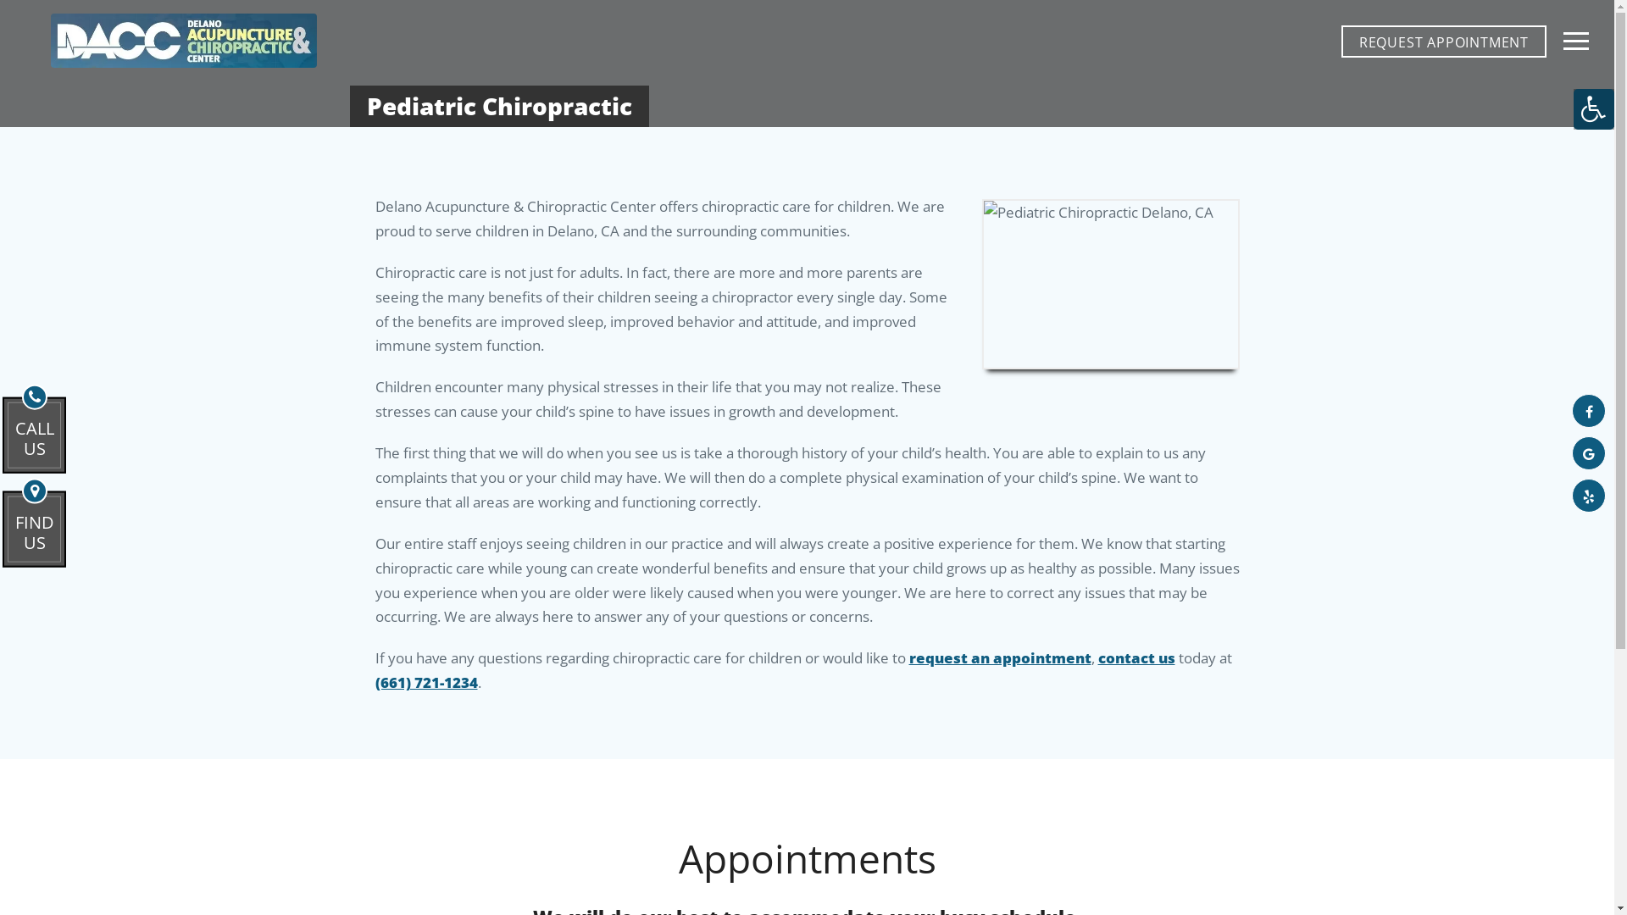 Image resolution: width=1627 pixels, height=915 pixels. I want to click on 1224 JEFFERSON STREET, SUITE 3
DELANO, CA 93215, so click(149, 557).